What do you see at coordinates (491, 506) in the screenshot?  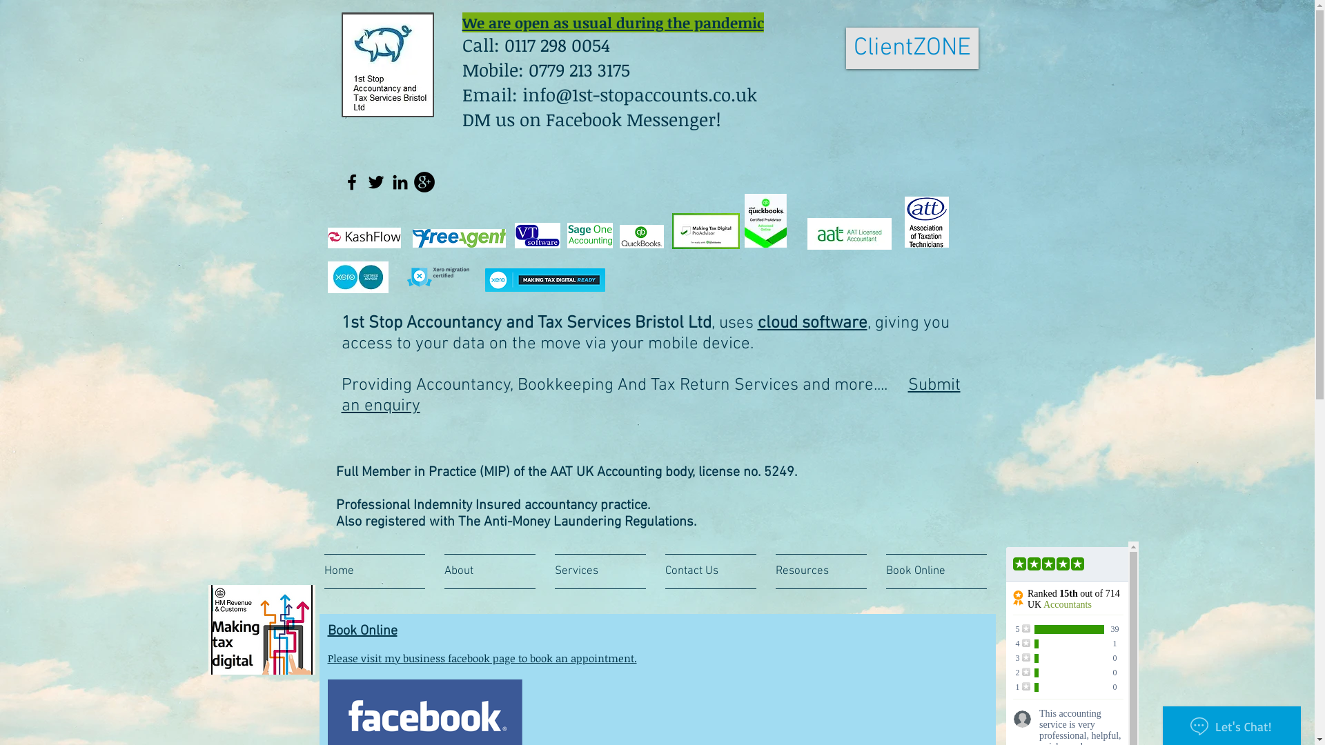 I see `Professional Indemnity Insured accountancy practice` at bounding box center [491, 506].